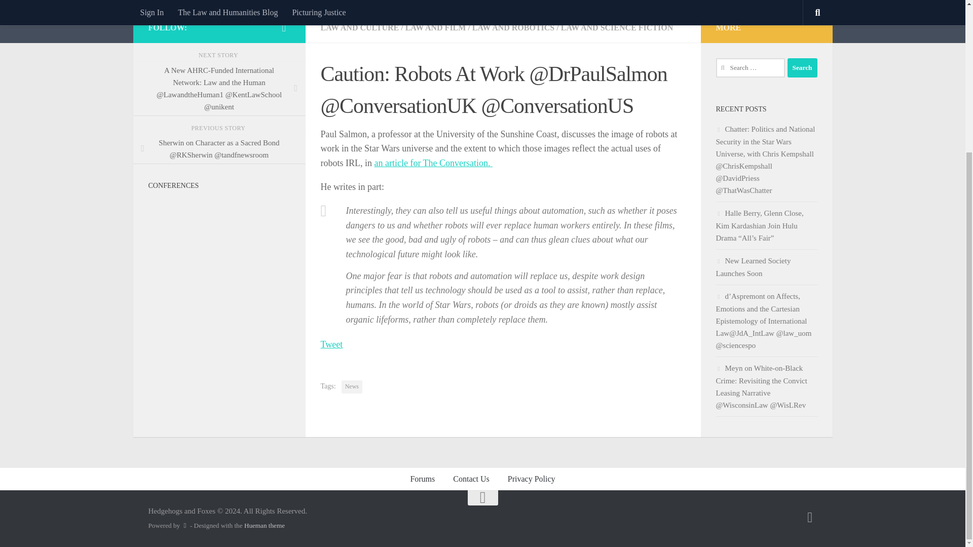 Image resolution: width=973 pixels, height=547 pixels. Describe the element at coordinates (184, 526) in the screenshot. I see `Powered by WordPress` at that location.